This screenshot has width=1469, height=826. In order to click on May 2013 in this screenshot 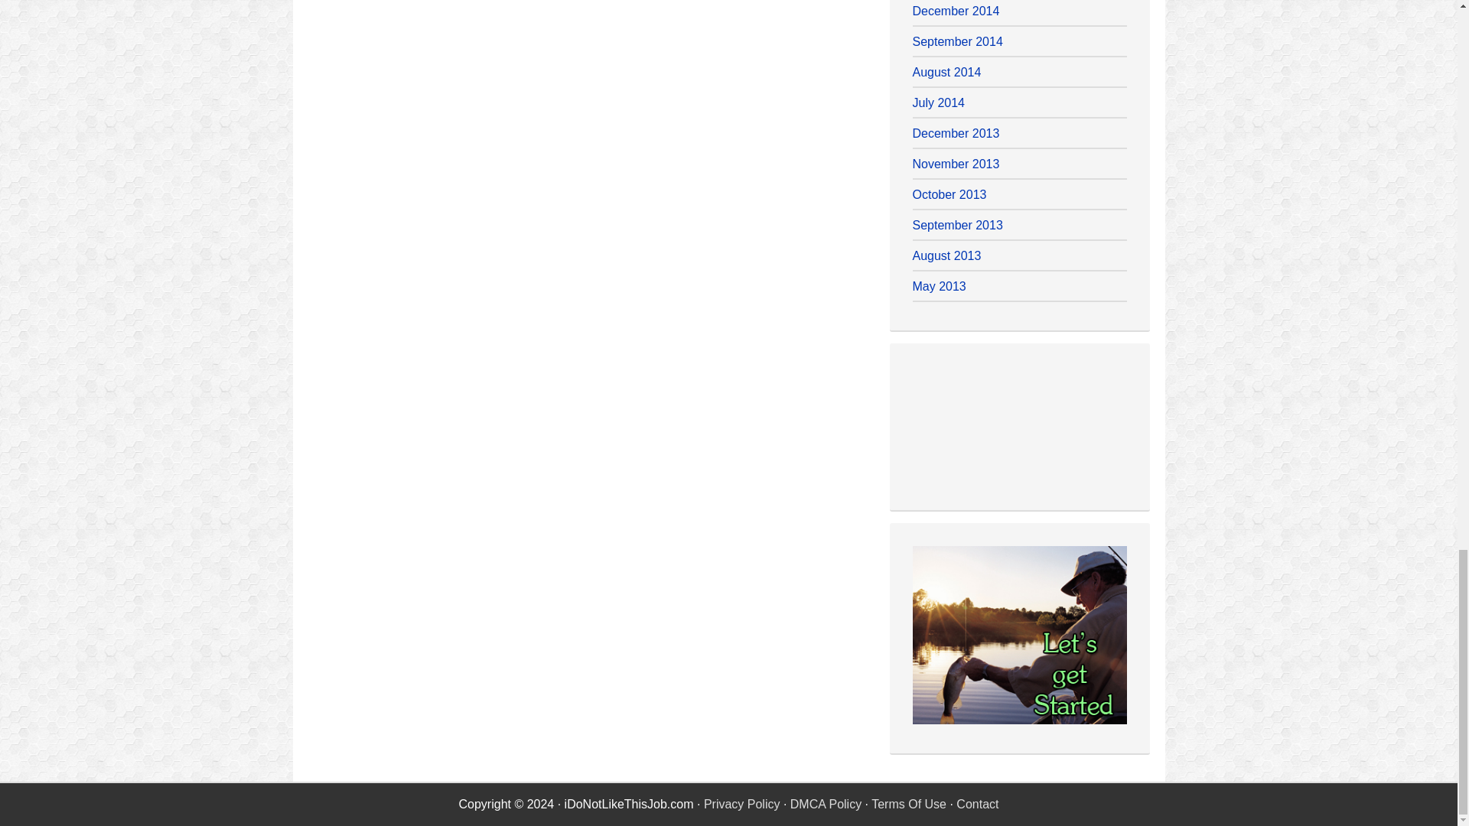, I will do `click(938, 286)`.